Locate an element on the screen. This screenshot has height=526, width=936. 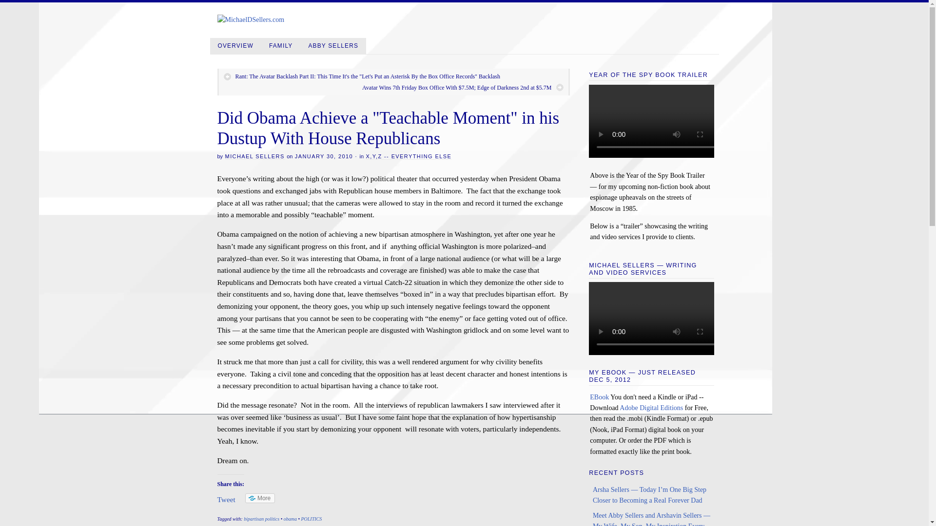
OVERVIEW is located at coordinates (235, 46).